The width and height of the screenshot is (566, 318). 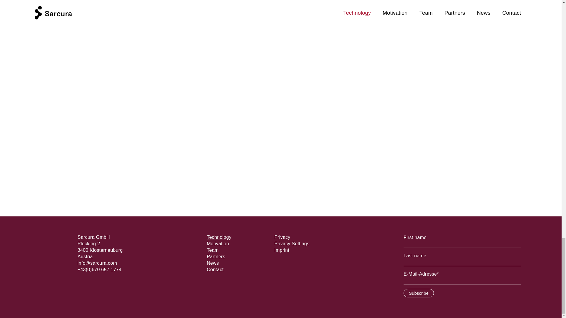 I want to click on Privacy Settings, so click(x=292, y=243).